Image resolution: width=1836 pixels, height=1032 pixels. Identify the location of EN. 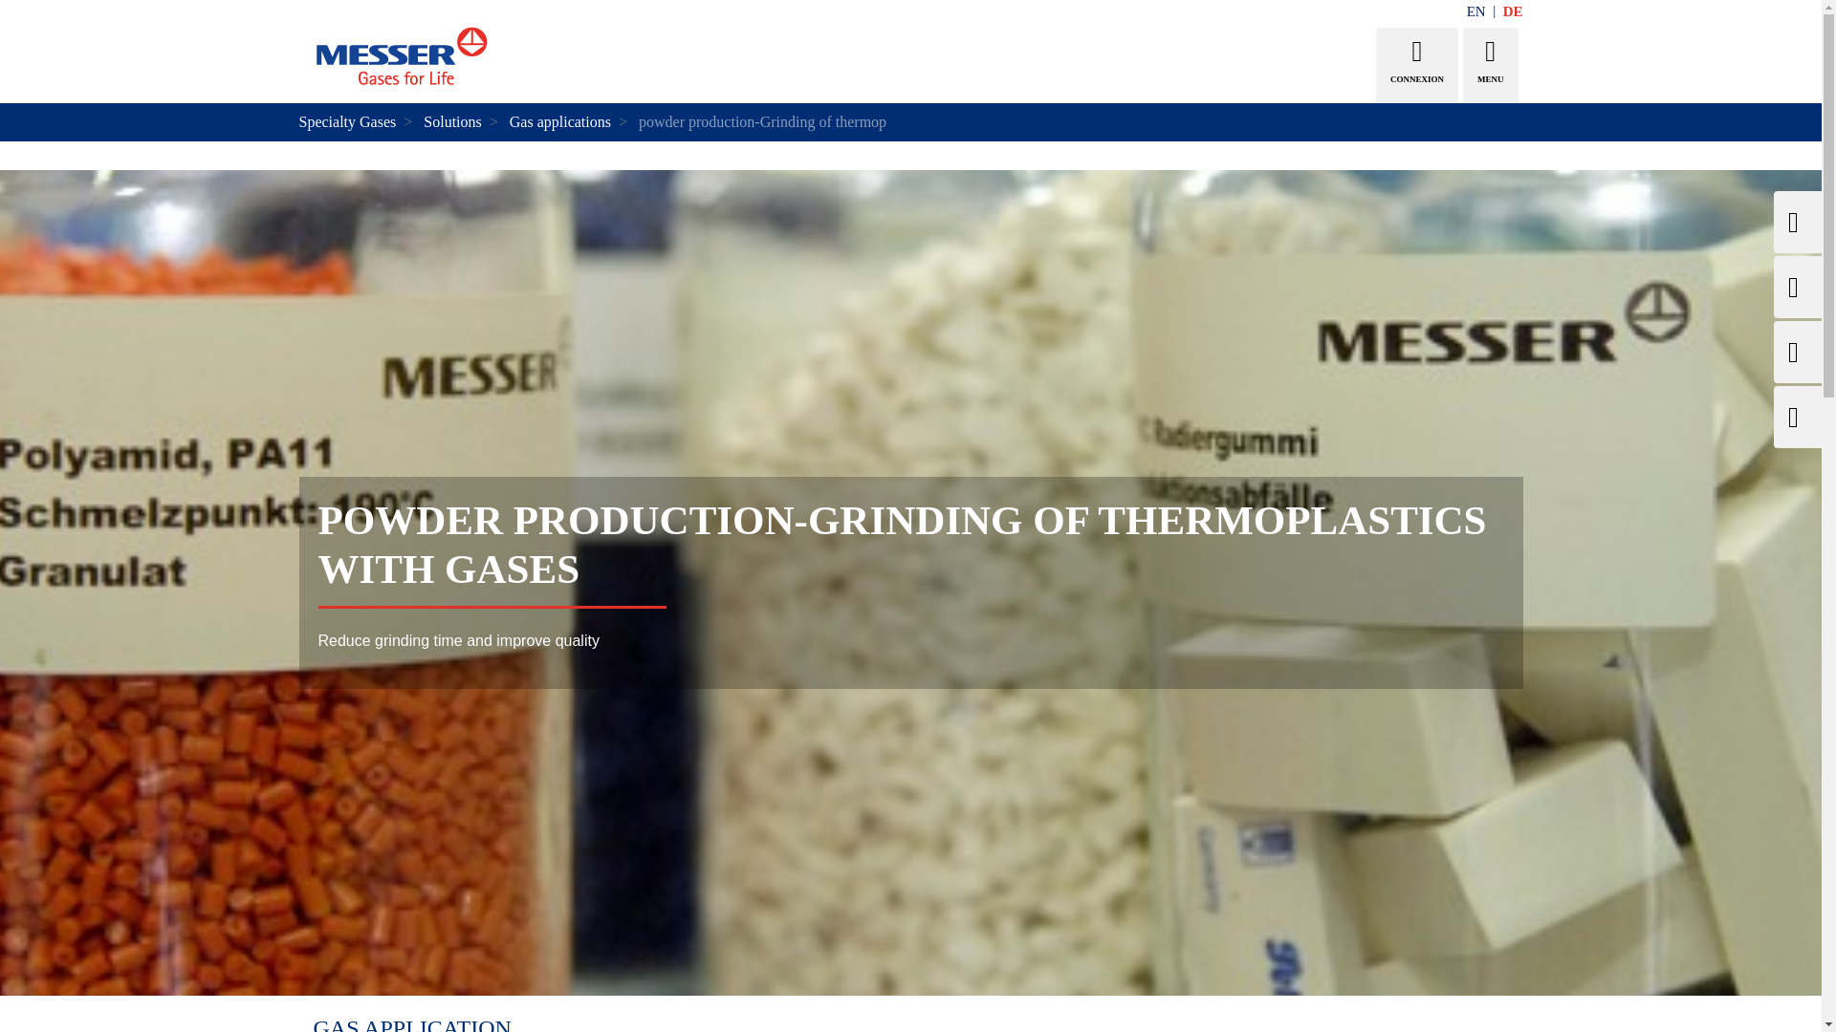
(1485, 11).